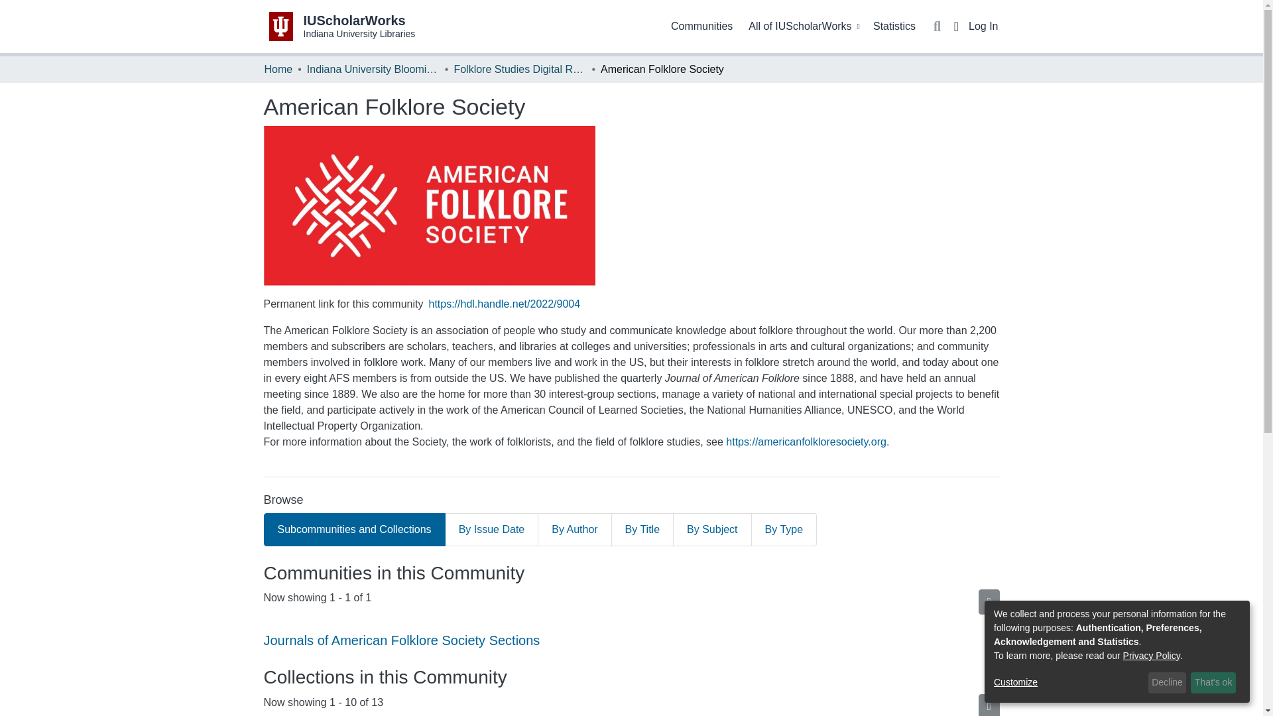  What do you see at coordinates (712, 530) in the screenshot?
I see `Pagination options` at bounding box center [712, 530].